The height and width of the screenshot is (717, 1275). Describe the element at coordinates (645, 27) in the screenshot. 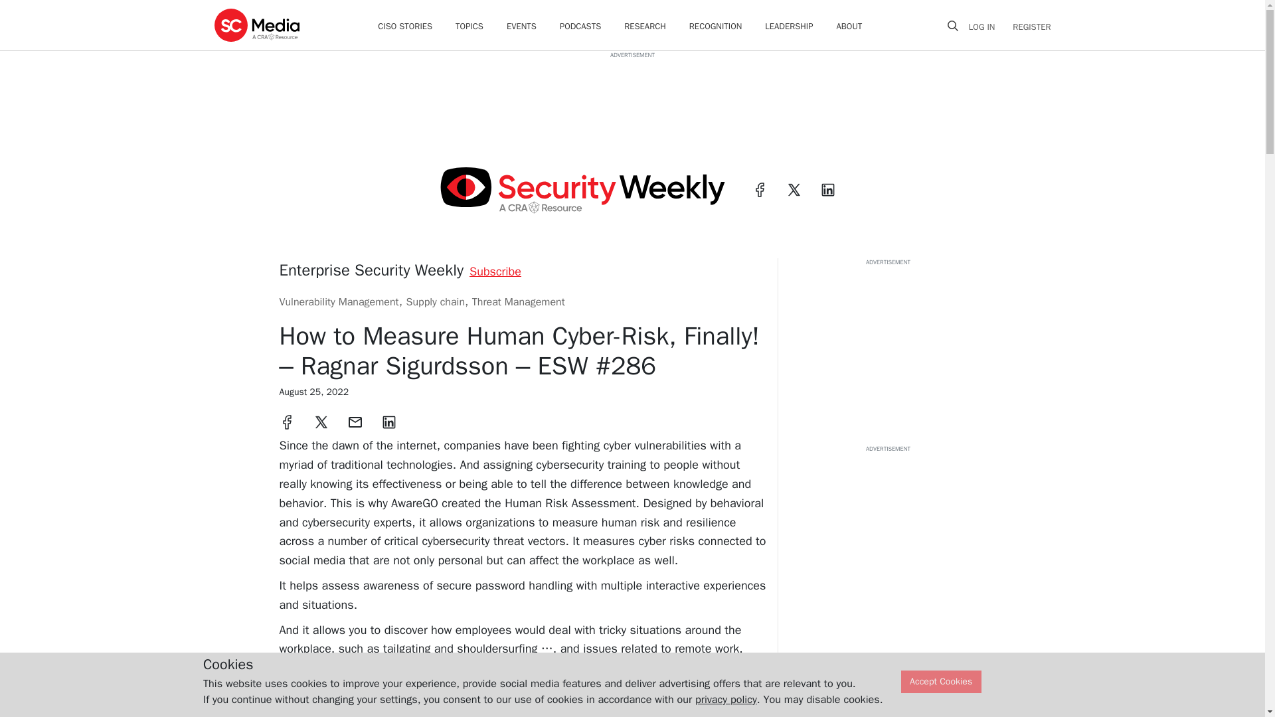

I see `RESEARCH` at that location.